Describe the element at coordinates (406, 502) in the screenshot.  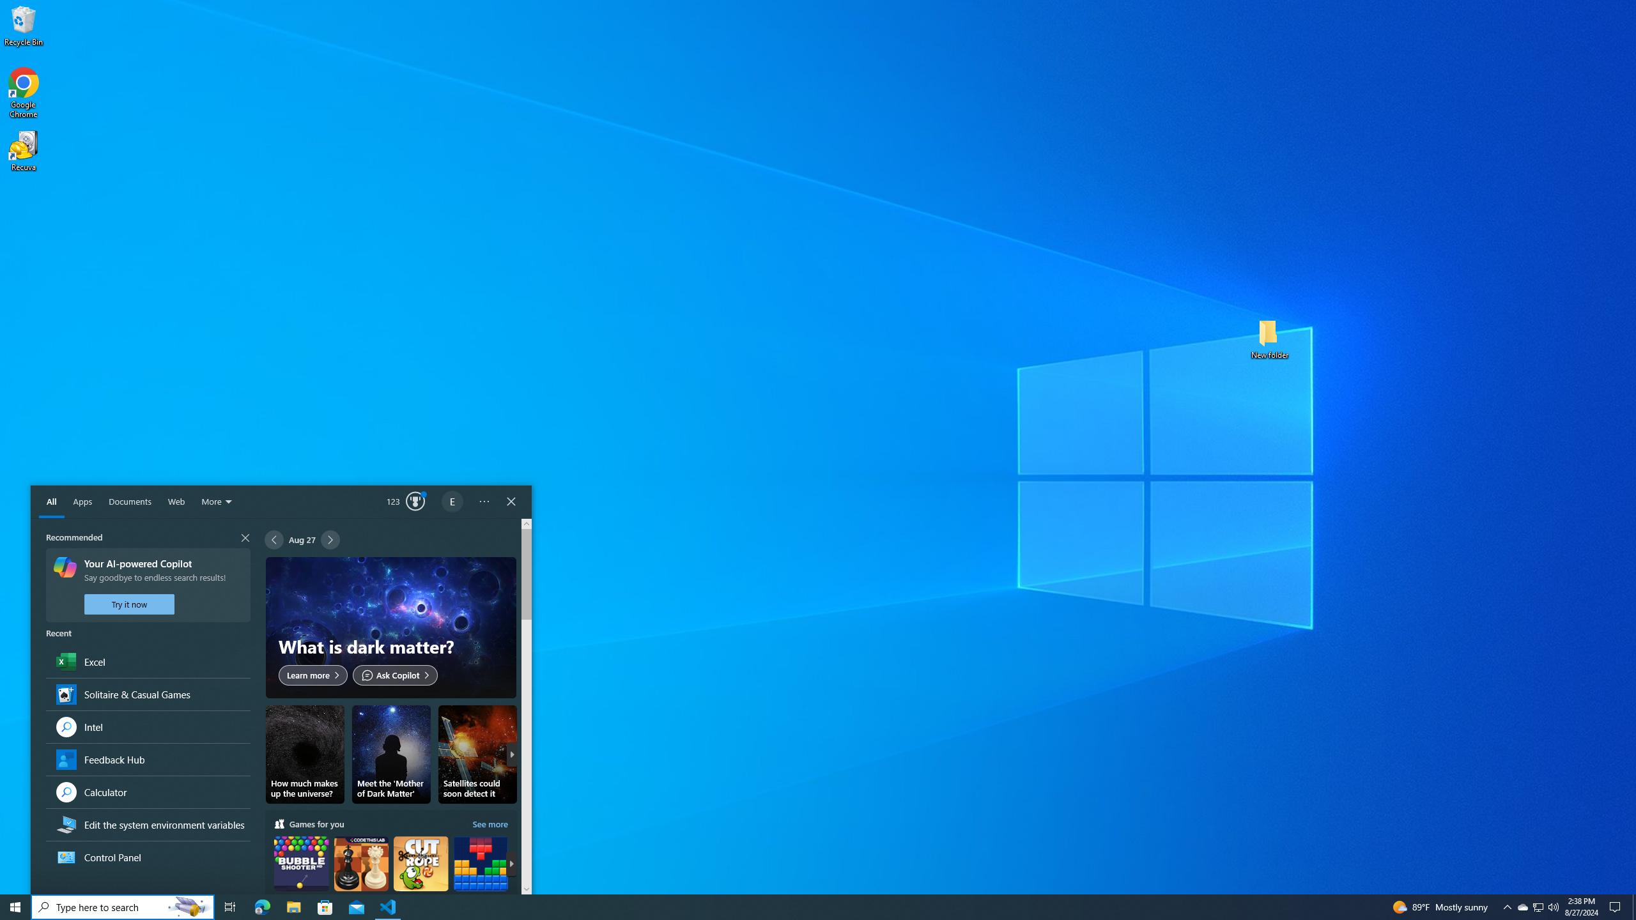
I see `Microsoft Rewards balance: 123` at that location.